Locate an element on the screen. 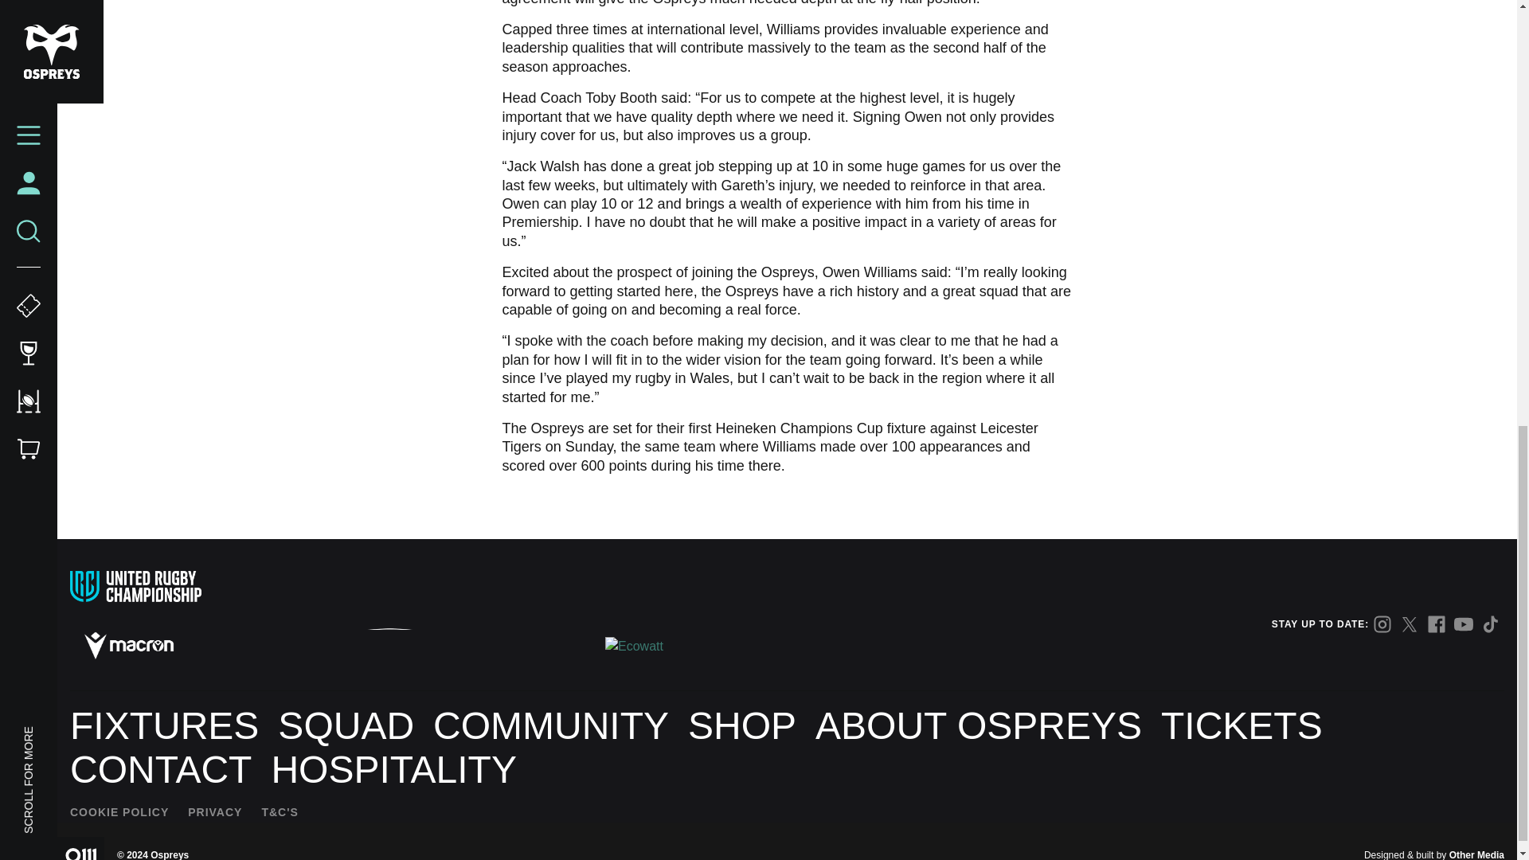  TikTok is located at coordinates (1491, 624).